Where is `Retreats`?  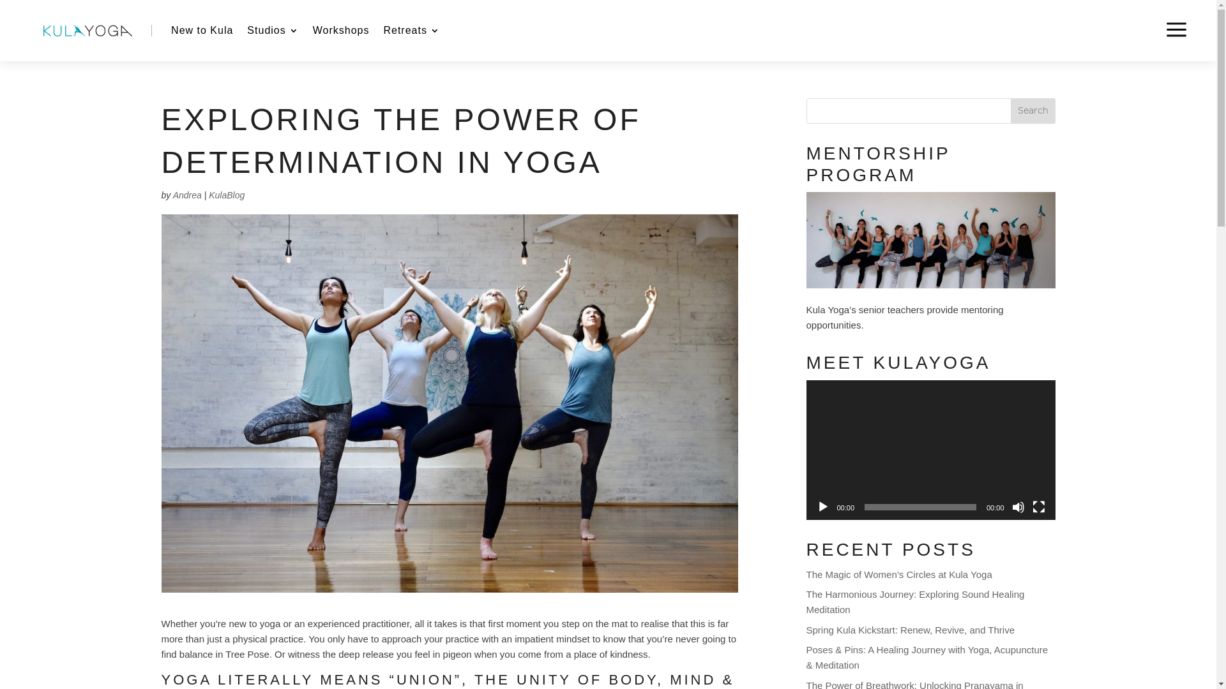 Retreats is located at coordinates (411, 31).